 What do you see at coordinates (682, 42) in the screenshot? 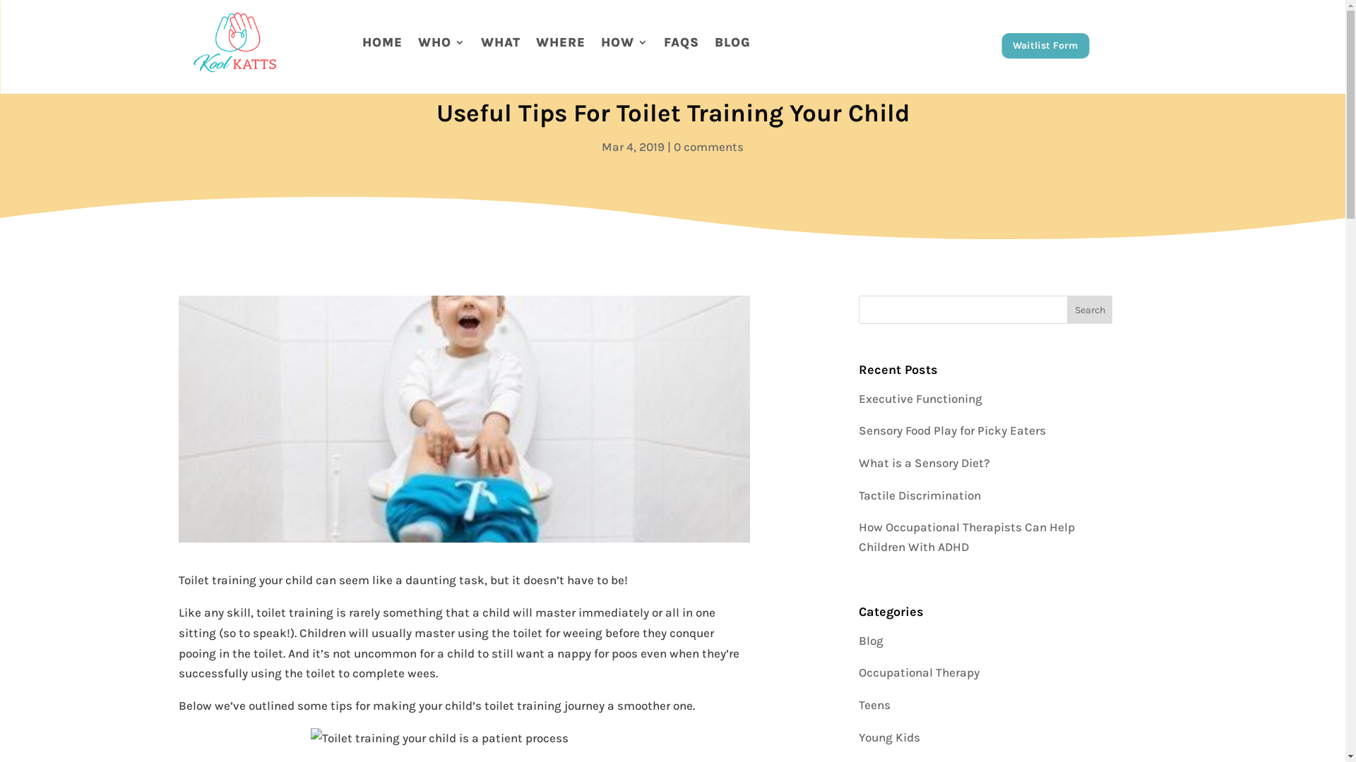
I see `FAQS` at bounding box center [682, 42].